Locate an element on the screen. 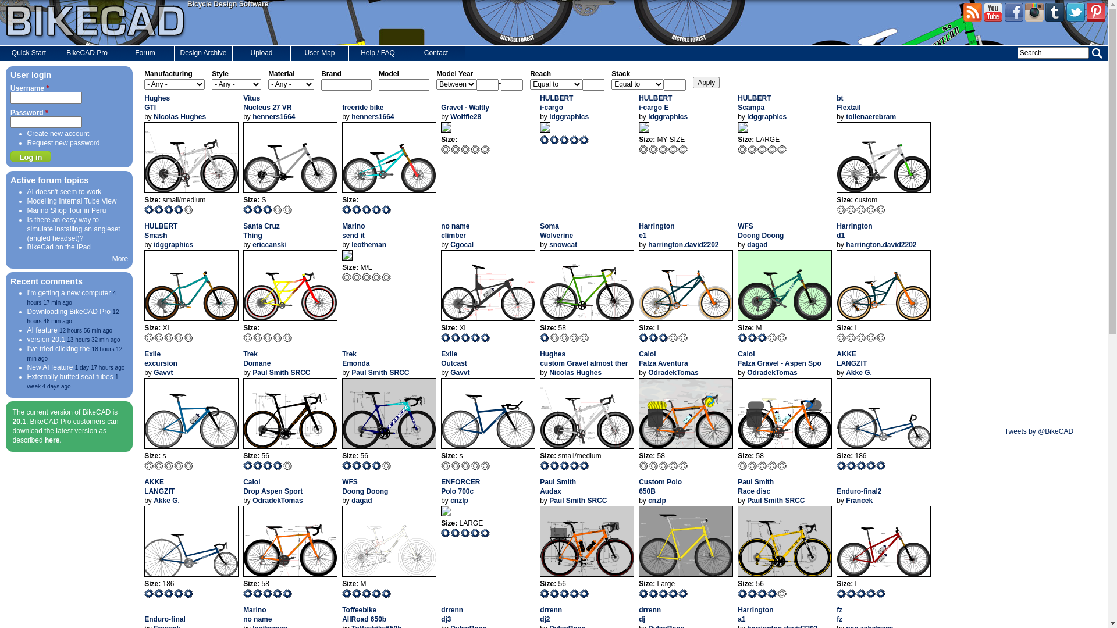 The height and width of the screenshot is (628, 1117). Give Flextail 5/5 is located at coordinates (881, 209).